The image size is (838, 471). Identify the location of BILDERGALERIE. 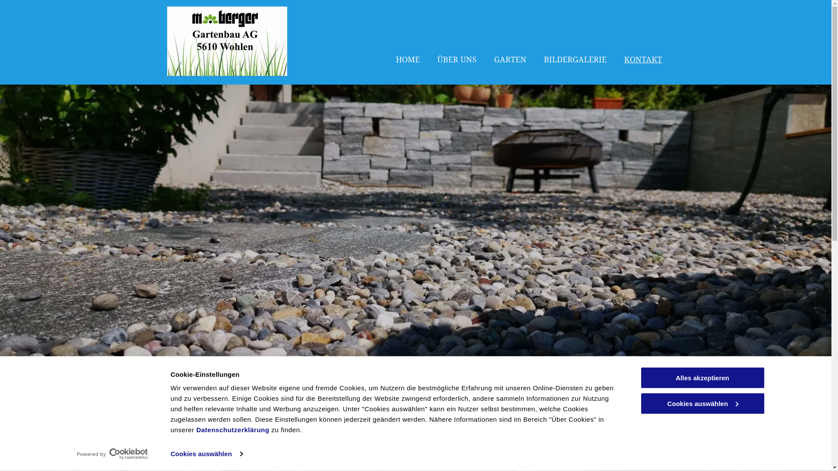
(575, 43).